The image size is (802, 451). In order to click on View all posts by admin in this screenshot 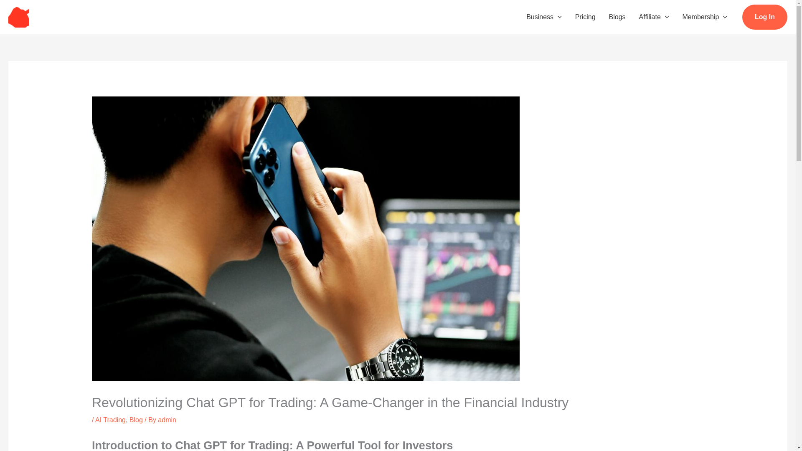, I will do `click(167, 420)`.